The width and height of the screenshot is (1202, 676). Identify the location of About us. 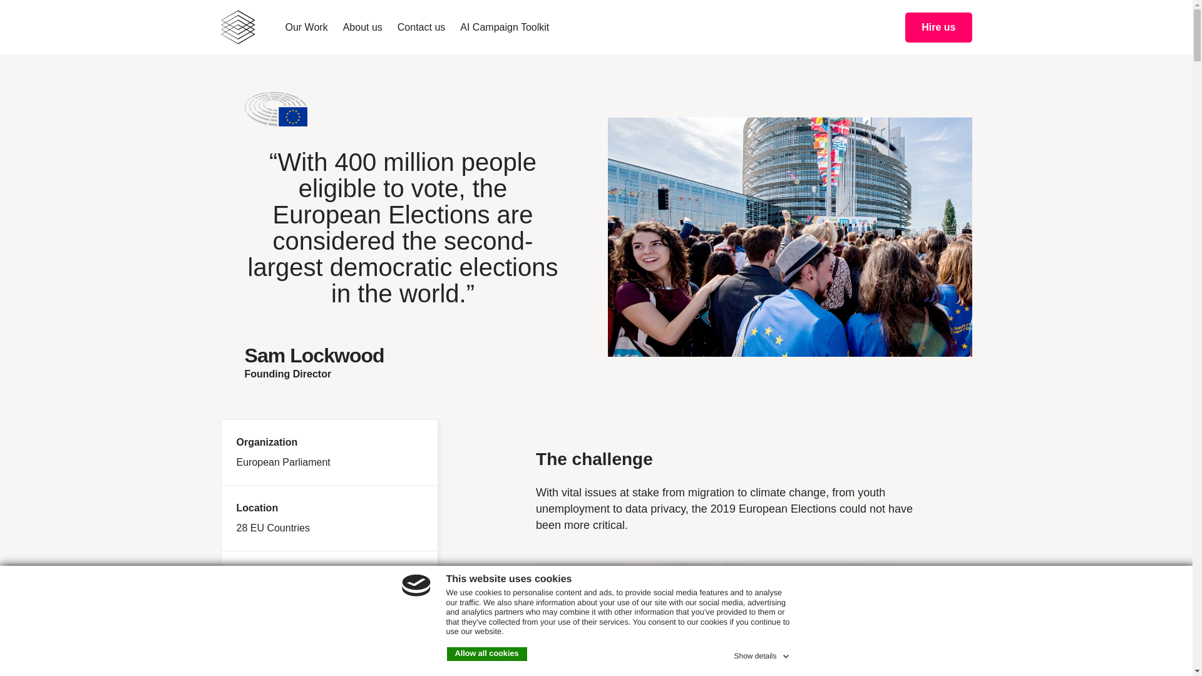
(363, 28).